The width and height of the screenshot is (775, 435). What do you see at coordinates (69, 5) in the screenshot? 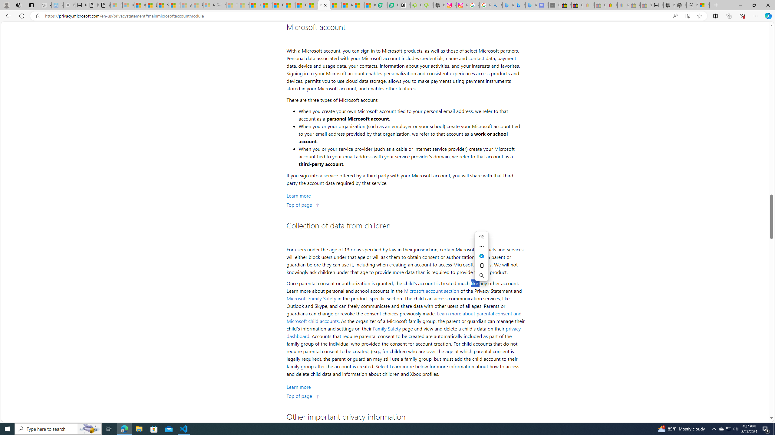
I see `Buy iPad - Apple - Sleeping` at bounding box center [69, 5].